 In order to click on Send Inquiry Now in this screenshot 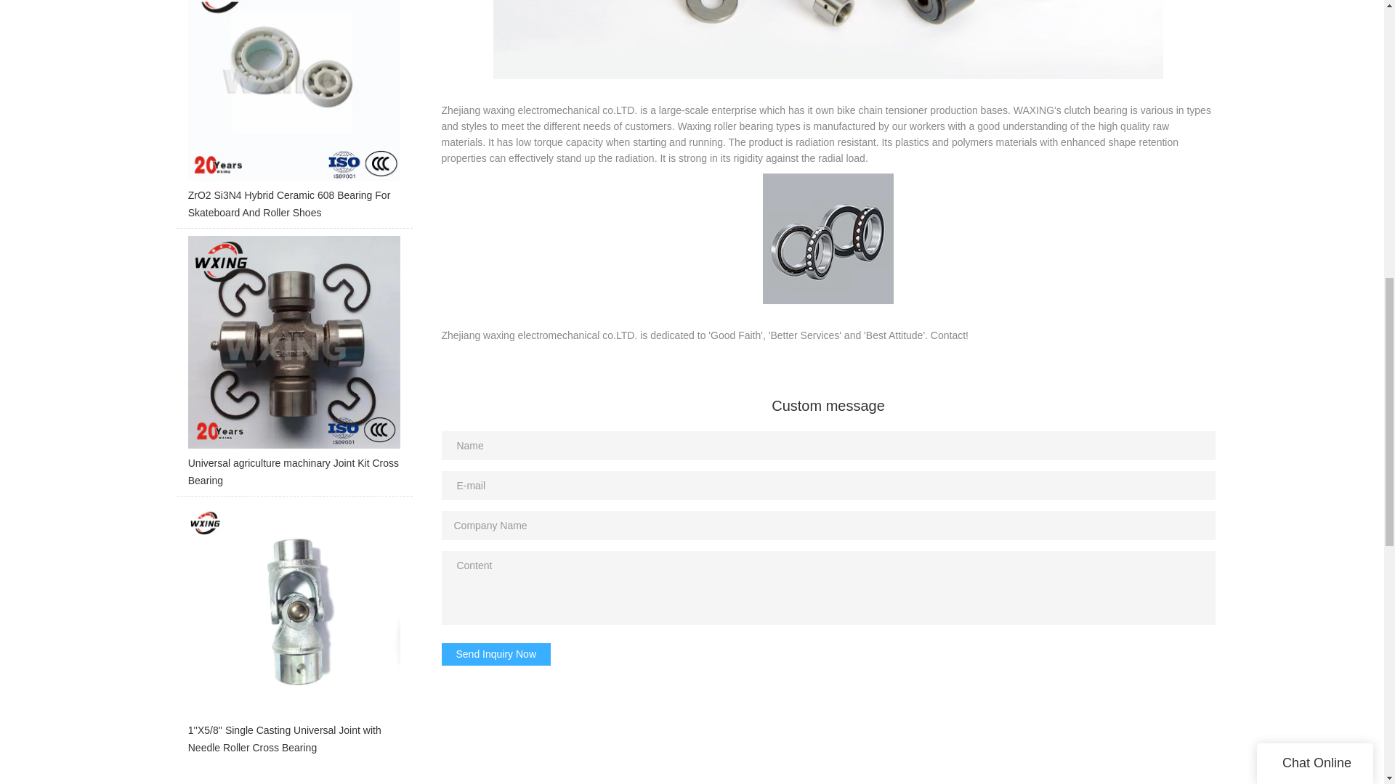, I will do `click(496, 655)`.